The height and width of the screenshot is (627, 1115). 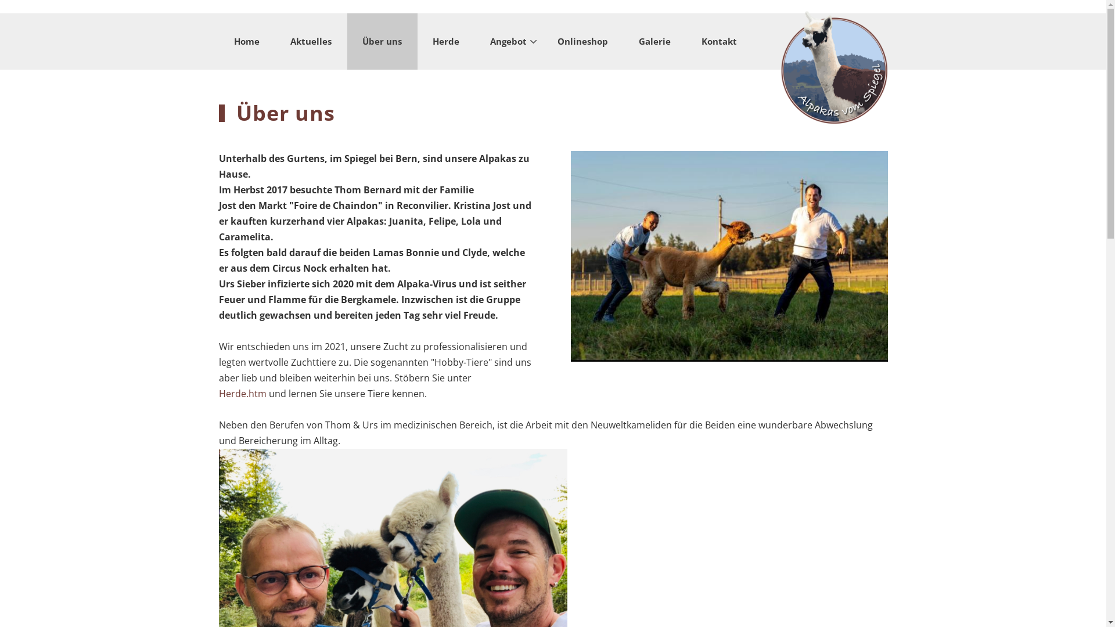 What do you see at coordinates (445, 41) in the screenshot?
I see `Herde` at bounding box center [445, 41].